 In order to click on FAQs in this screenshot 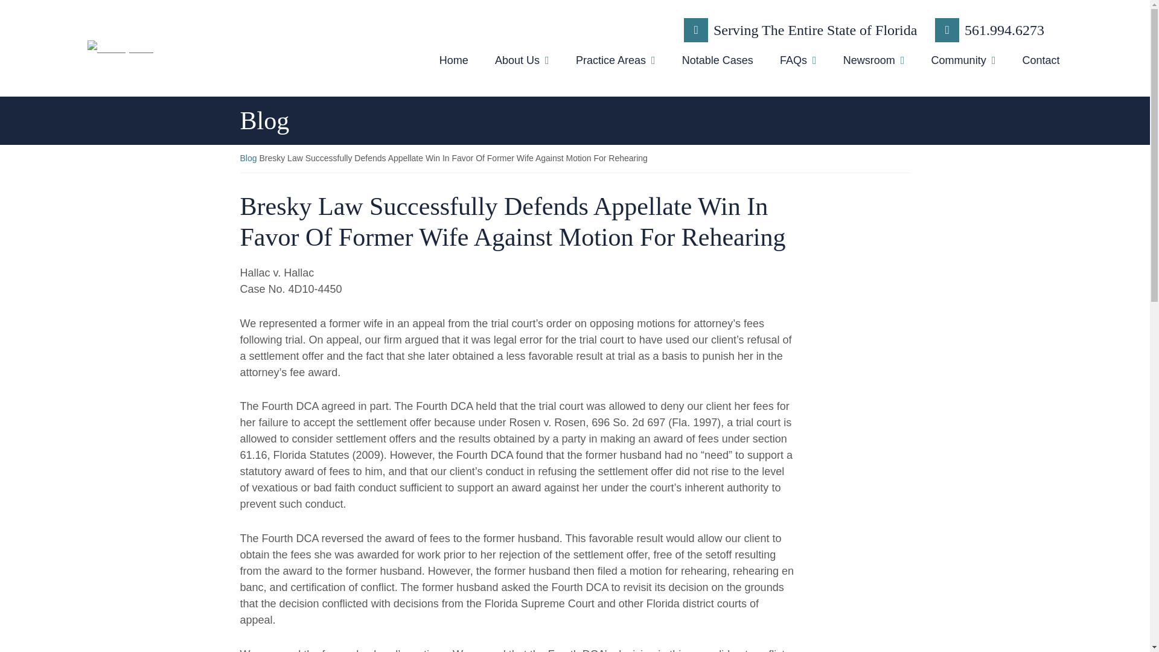, I will do `click(798, 63)`.